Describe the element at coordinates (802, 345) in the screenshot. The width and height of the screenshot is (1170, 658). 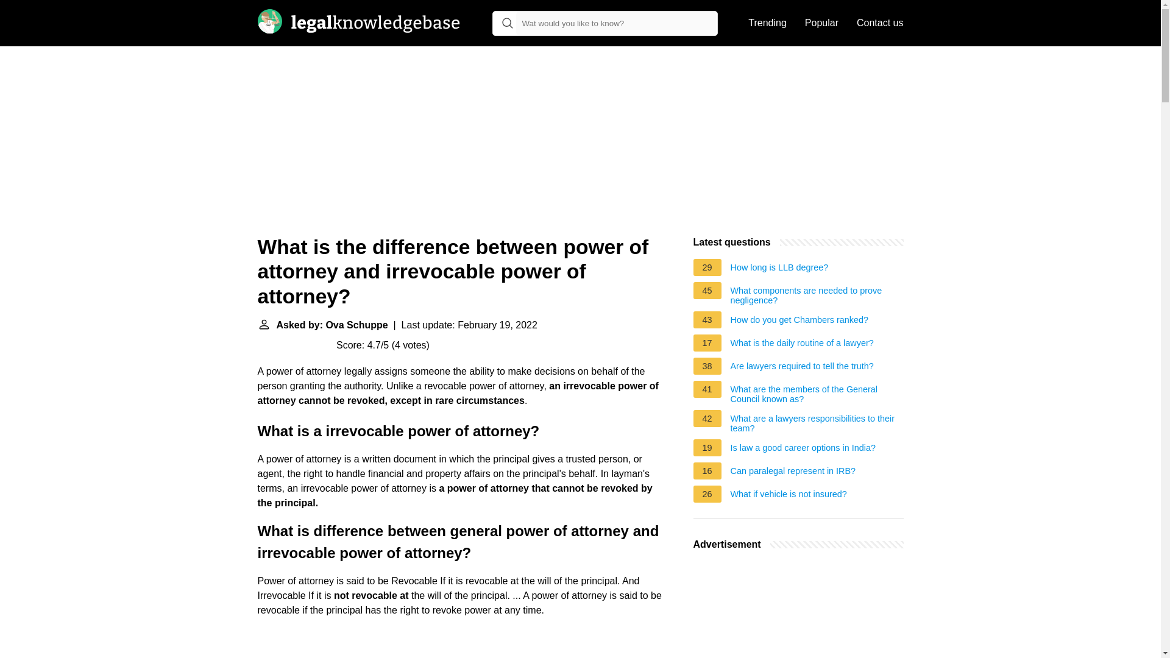
I see `What is the daily routine of a lawyer?` at that location.